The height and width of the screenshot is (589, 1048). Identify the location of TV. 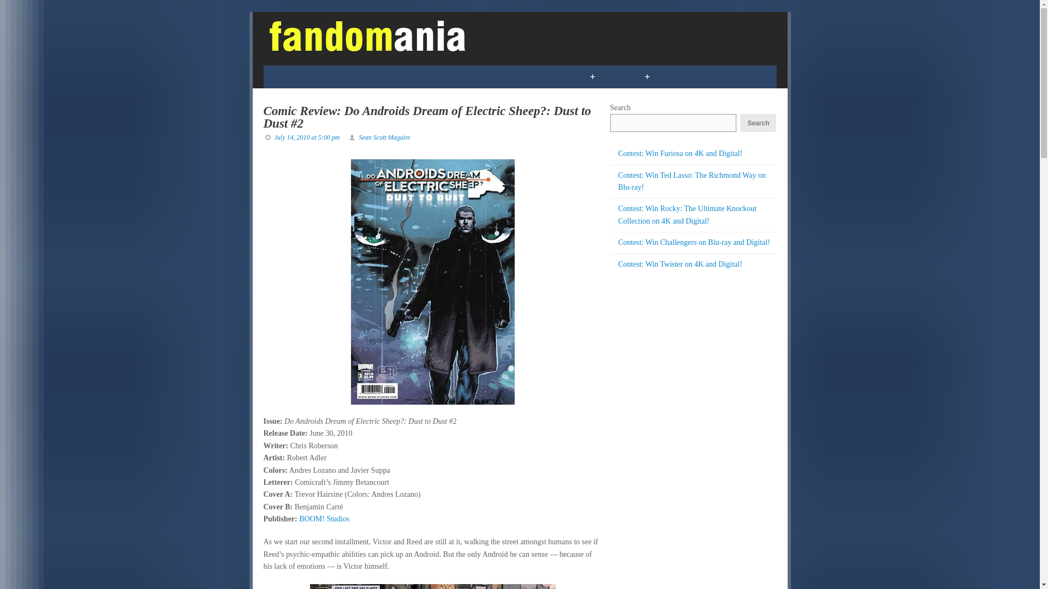
(389, 76).